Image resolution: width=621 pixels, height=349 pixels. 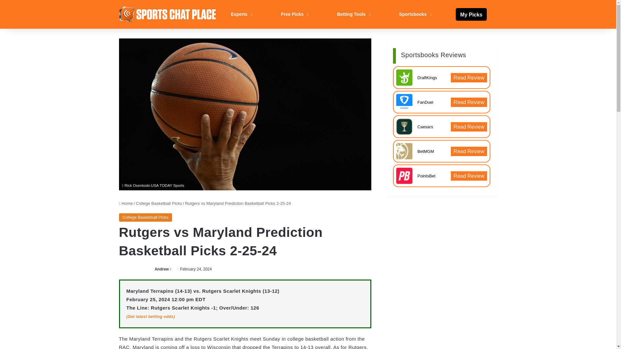 I want to click on Experts, so click(x=241, y=14).